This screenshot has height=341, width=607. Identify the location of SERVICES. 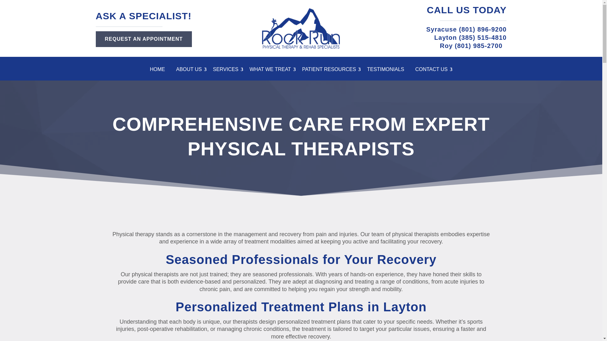
(228, 71).